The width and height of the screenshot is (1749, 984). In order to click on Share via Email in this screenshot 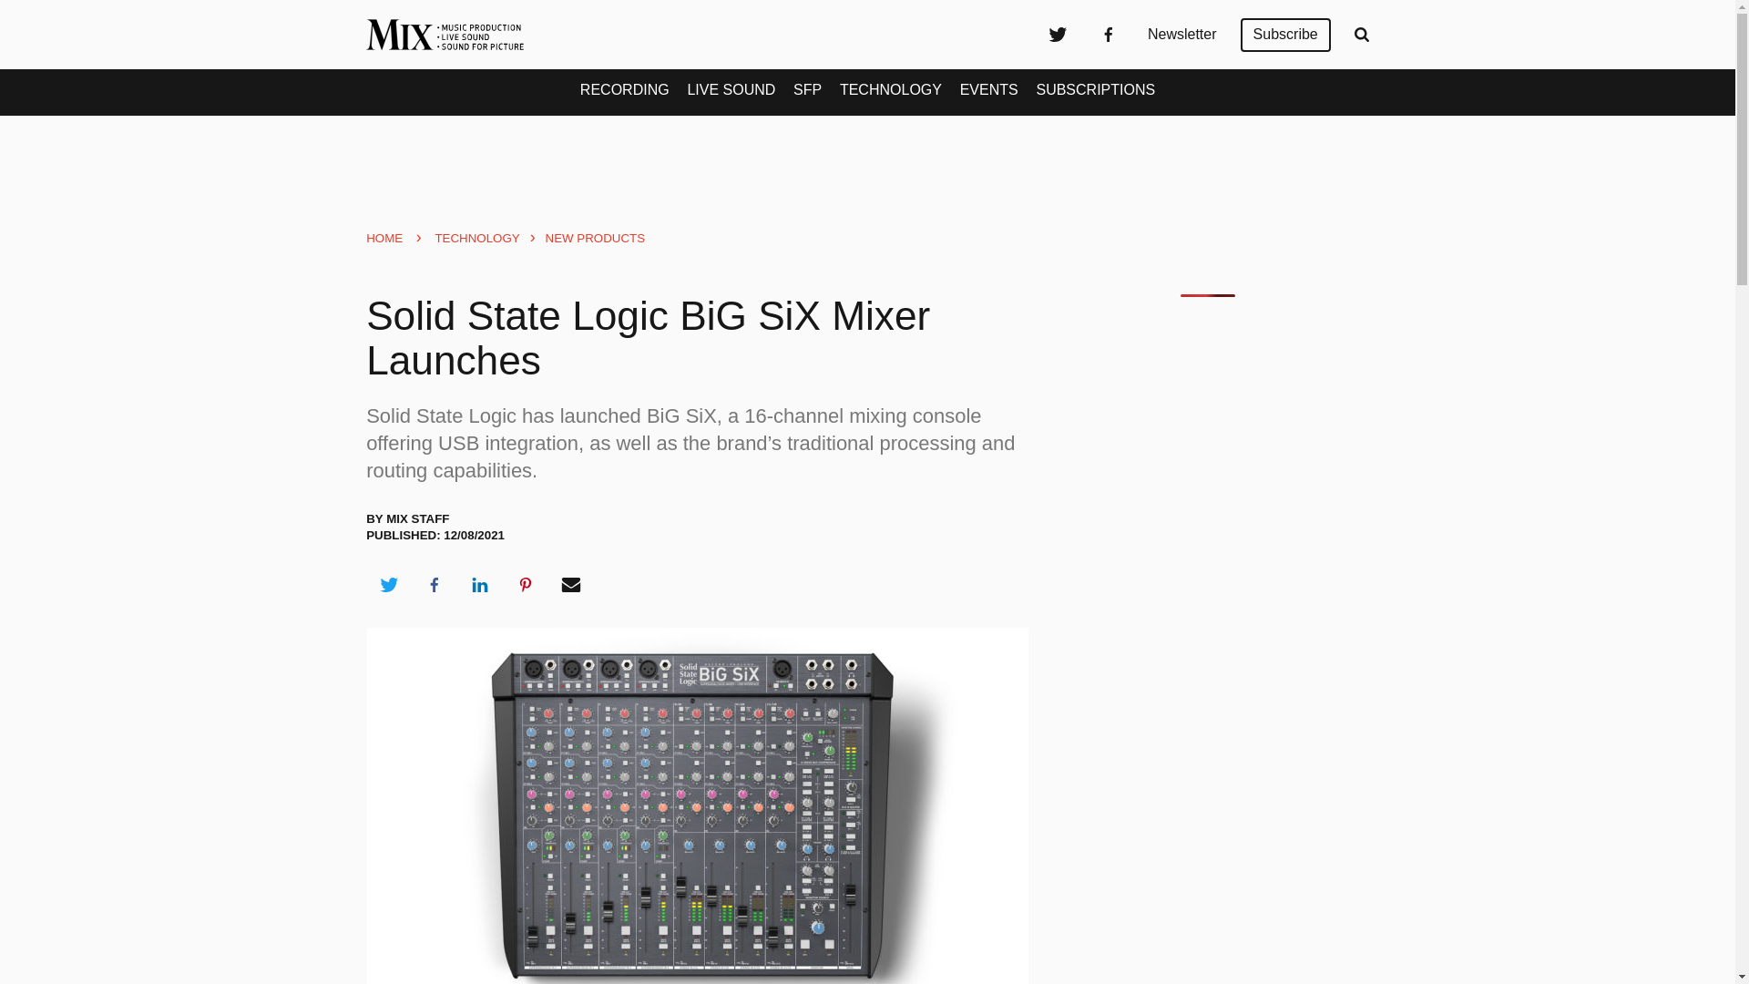, I will do `click(571, 585)`.